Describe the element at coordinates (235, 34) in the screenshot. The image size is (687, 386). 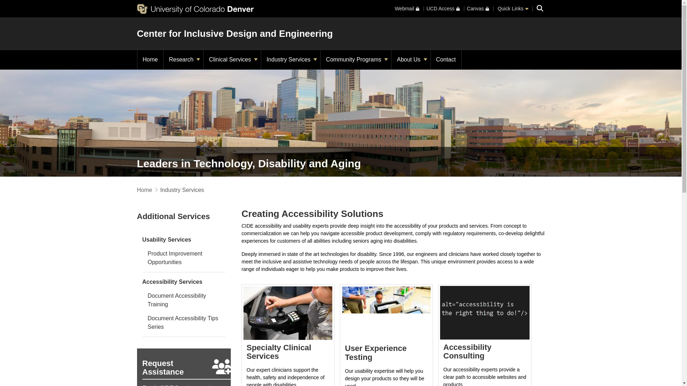
I see `Center for Inclusive Design and Engineering` at that location.